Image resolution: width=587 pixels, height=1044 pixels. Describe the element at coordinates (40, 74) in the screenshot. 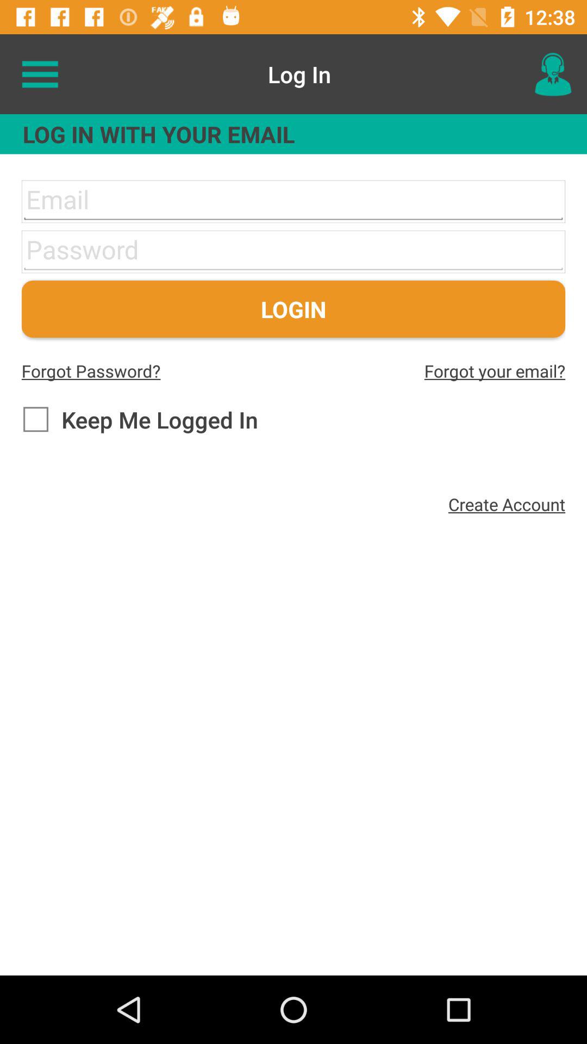

I see `turn on the item at the top left corner` at that location.